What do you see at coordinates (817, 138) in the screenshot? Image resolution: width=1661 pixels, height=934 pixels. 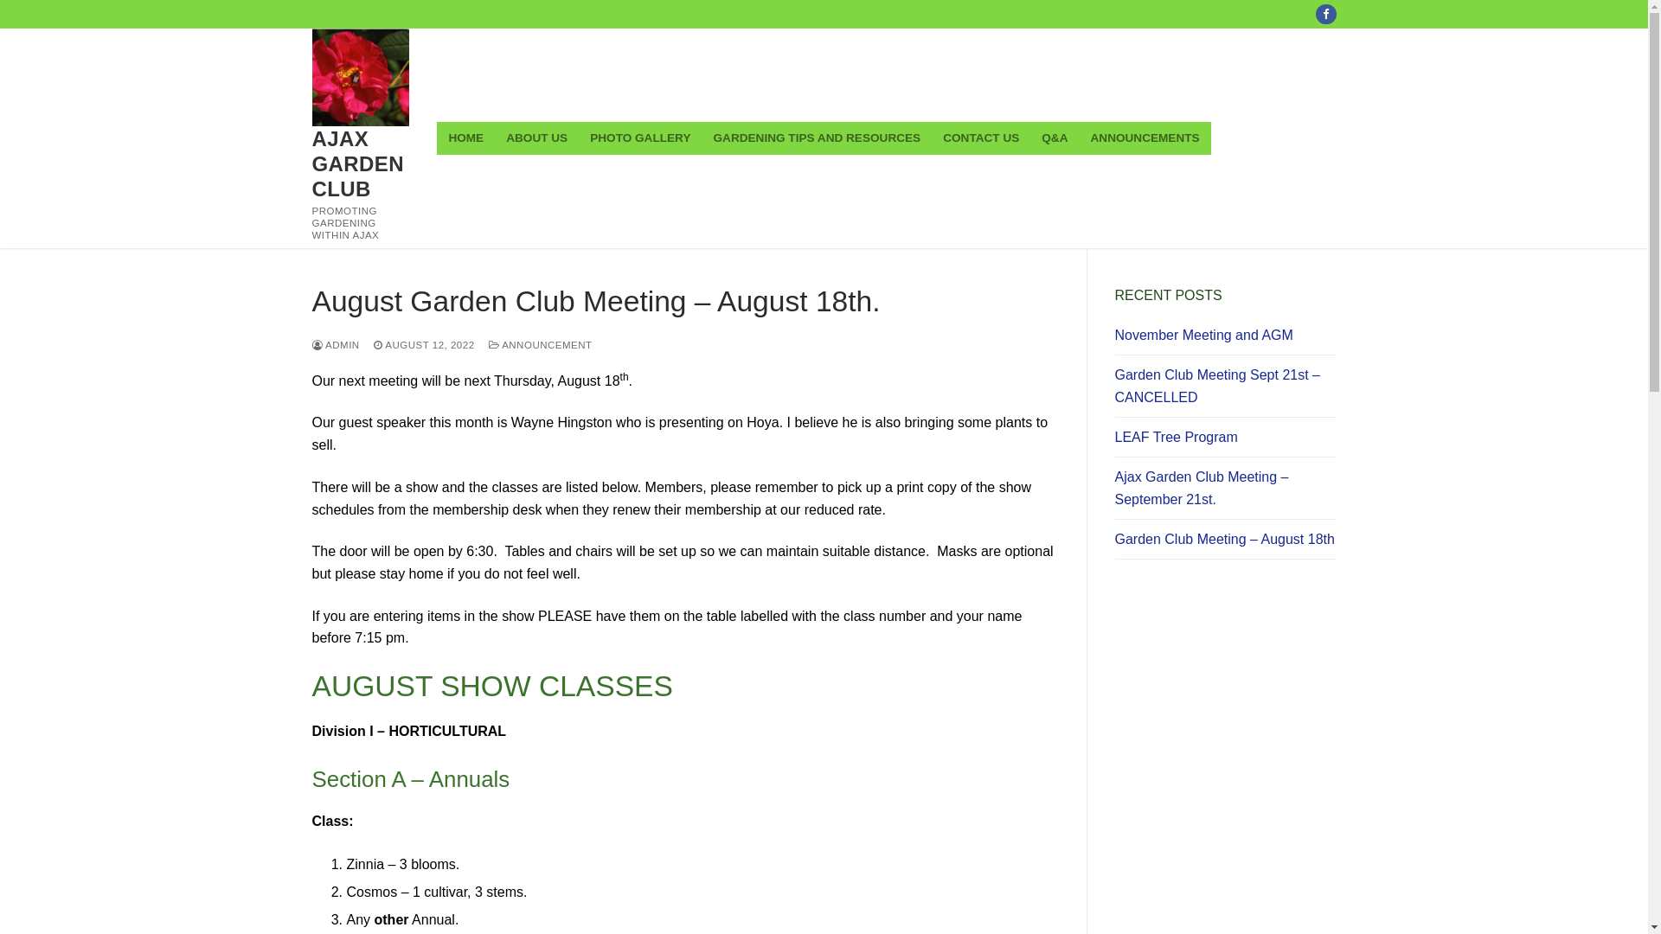 I see `GARDENING TIPS AND RESOURCES` at bounding box center [817, 138].